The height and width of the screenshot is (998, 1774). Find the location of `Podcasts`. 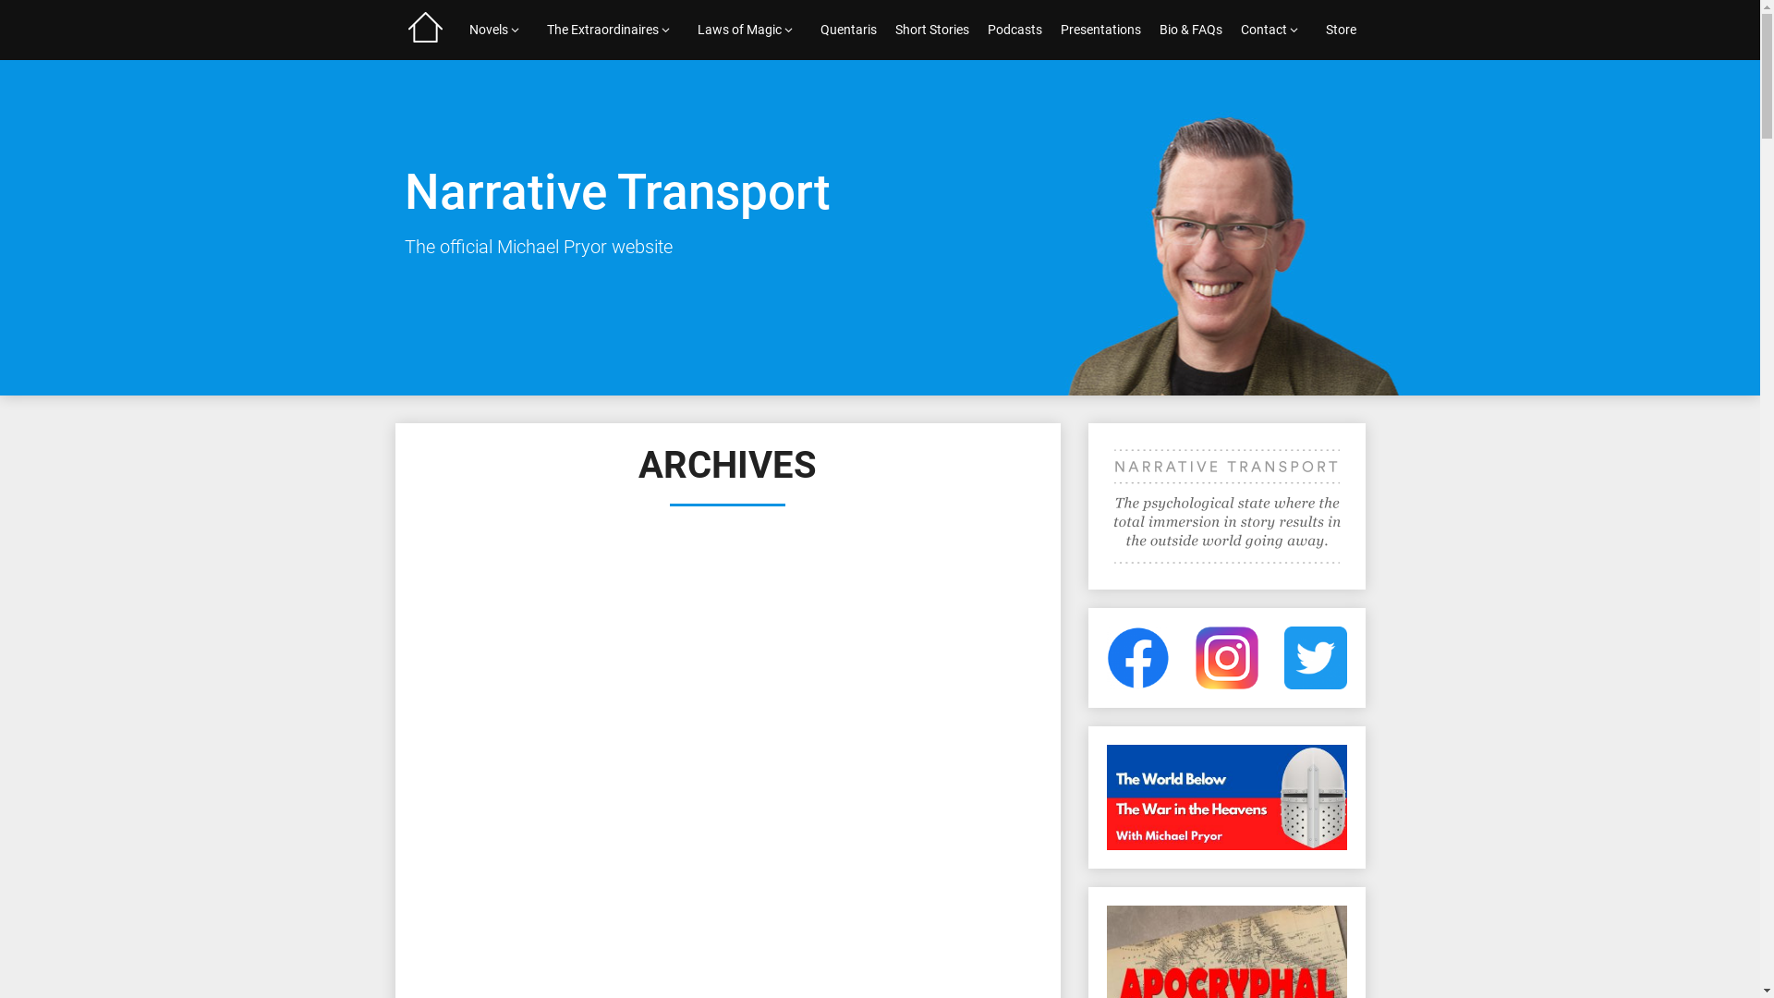

Podcasts is located at coordinates (1015, 30).